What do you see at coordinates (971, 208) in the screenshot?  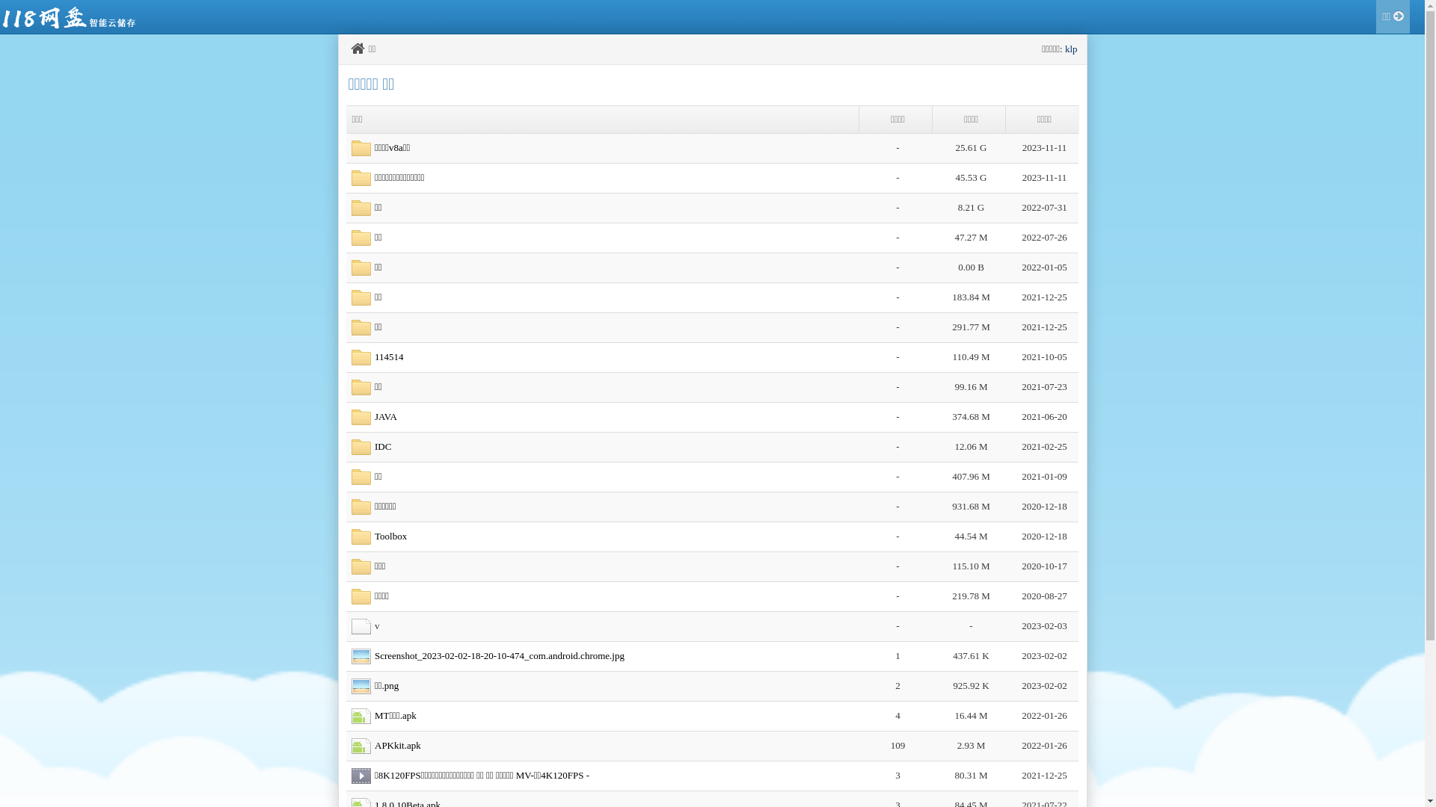 I see `8.21 G` at bounding box center [971, 208].